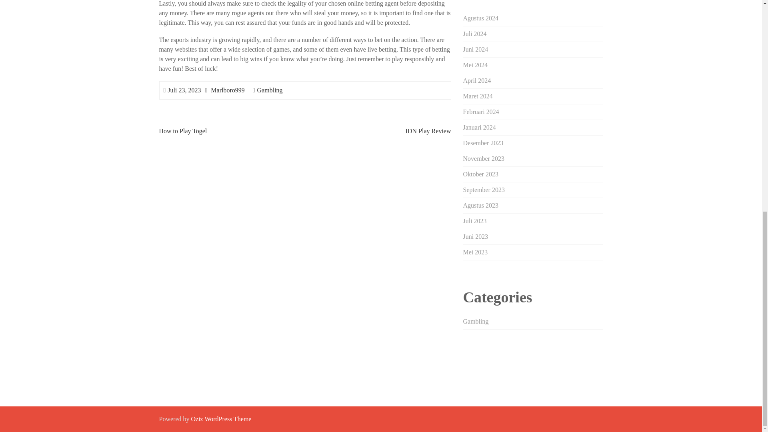 The height and width of the screenshot is (432, 768). I want to click on Januari 2024, so click(479, 127).